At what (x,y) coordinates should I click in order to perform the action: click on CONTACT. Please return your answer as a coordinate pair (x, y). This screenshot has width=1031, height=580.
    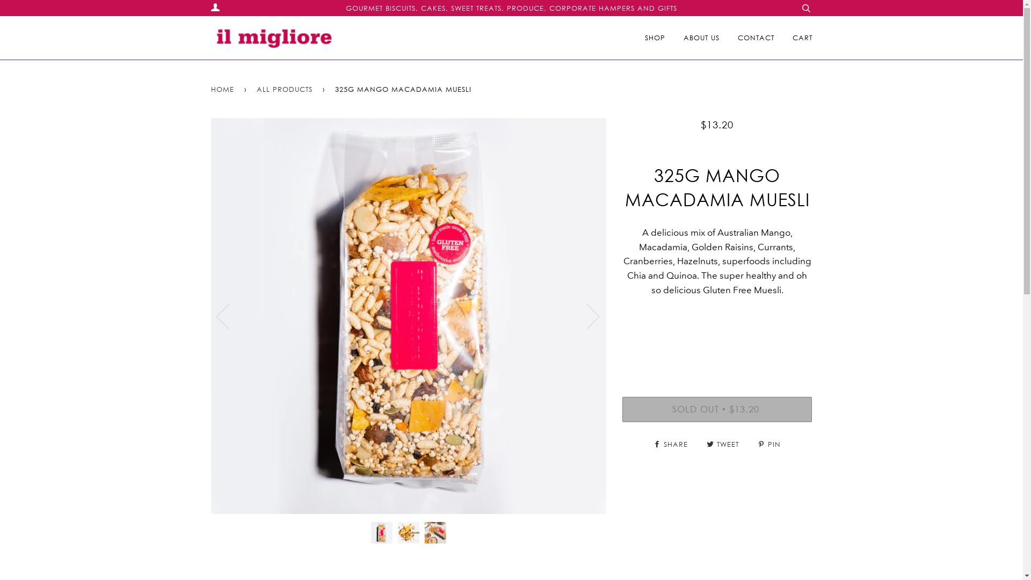
    Looking at the image, I should click on (756, 38).